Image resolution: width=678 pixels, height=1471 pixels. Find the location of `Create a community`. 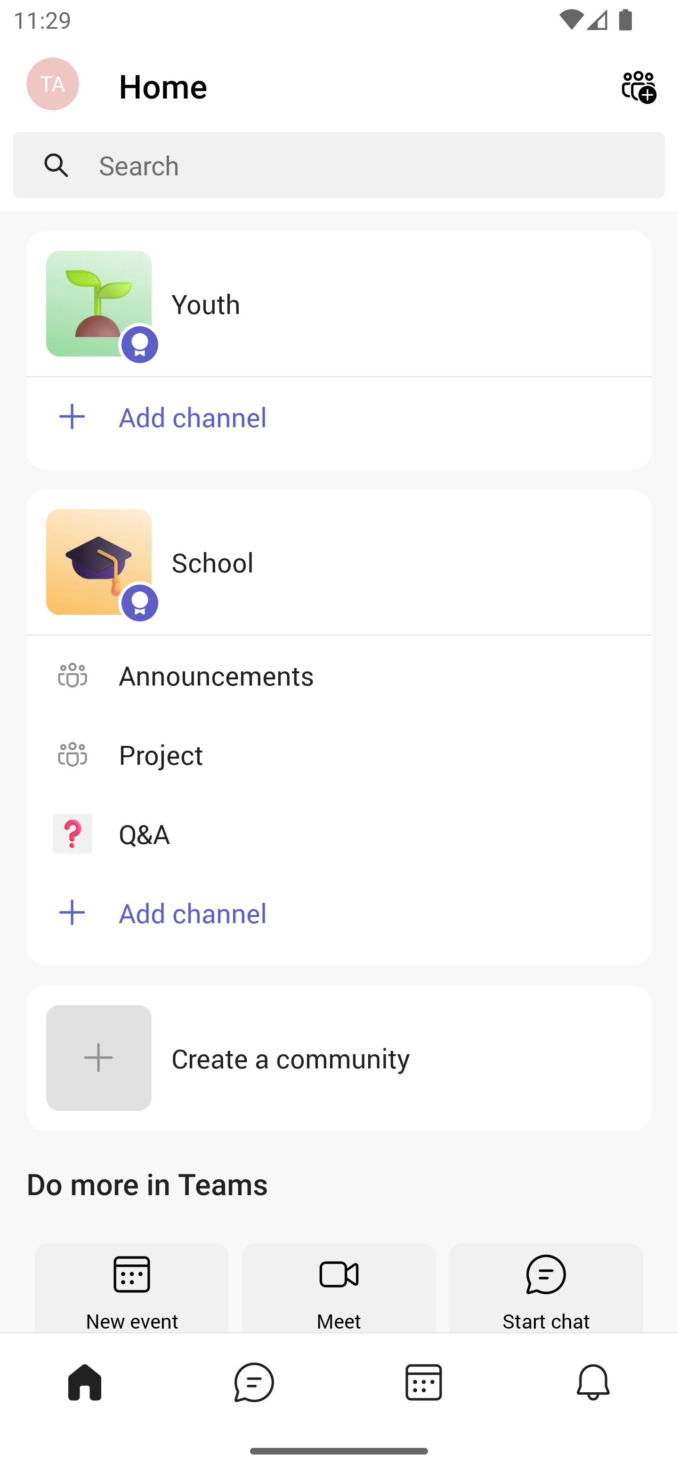

Create a community is located at coordinates (339, 1058).